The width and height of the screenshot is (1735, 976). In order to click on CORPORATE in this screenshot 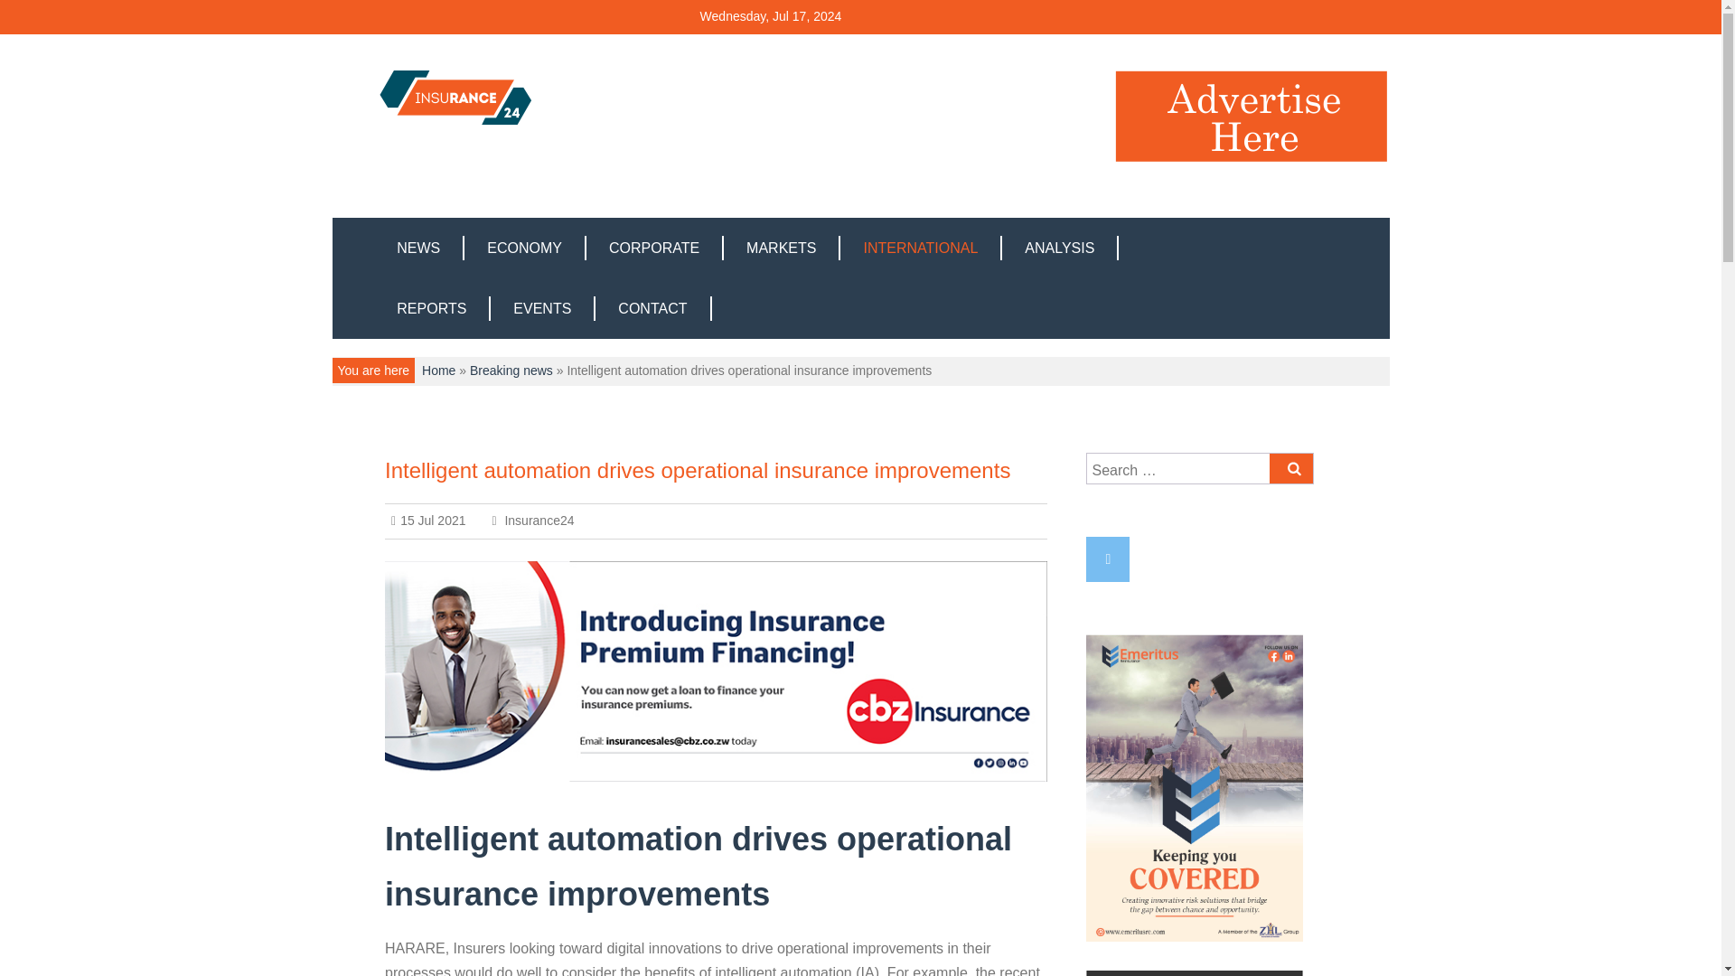, I will do `click(654, 248)`.